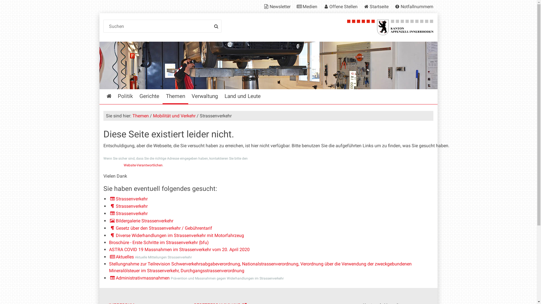 This screenshot has width=541, height=304. What do you see at coordinates (141, 116) in the screenshot?
I see `Themen` at bounding box center [141, 116].